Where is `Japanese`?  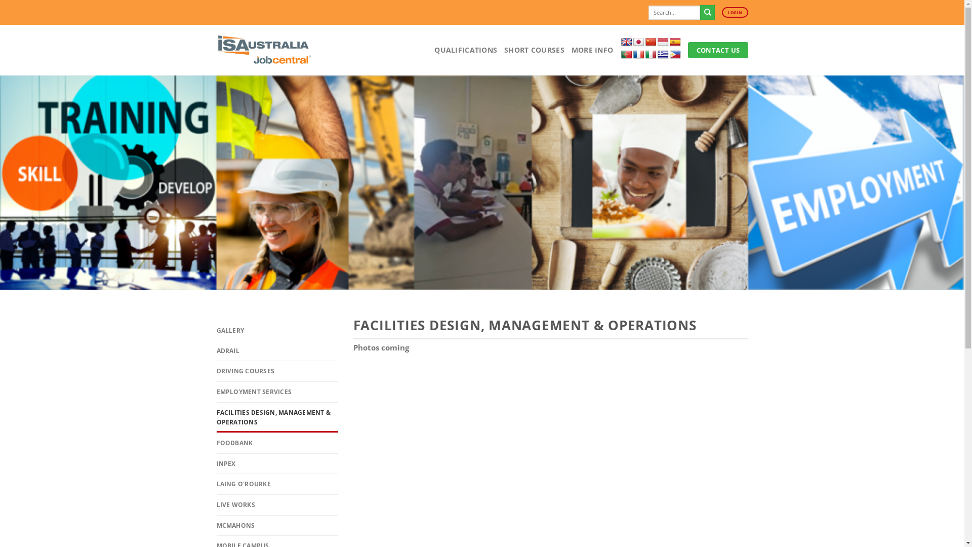 Japanese is located at coordinates (639, 43).